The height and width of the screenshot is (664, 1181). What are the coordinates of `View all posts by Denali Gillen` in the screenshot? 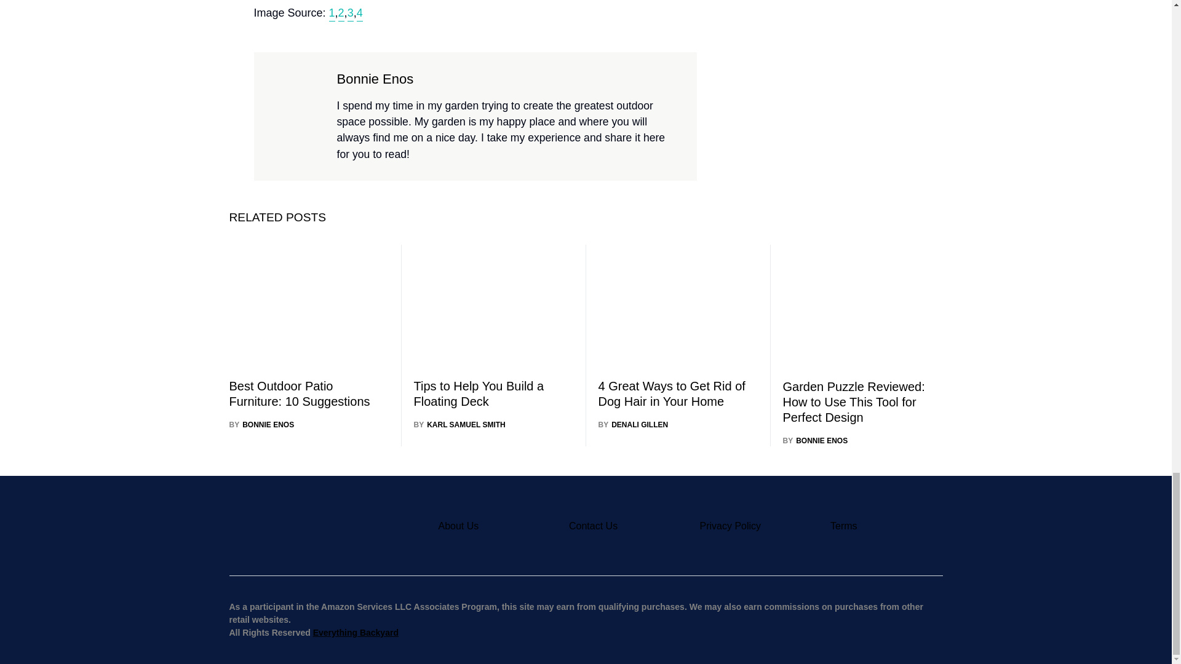 It's located at (632, 424).